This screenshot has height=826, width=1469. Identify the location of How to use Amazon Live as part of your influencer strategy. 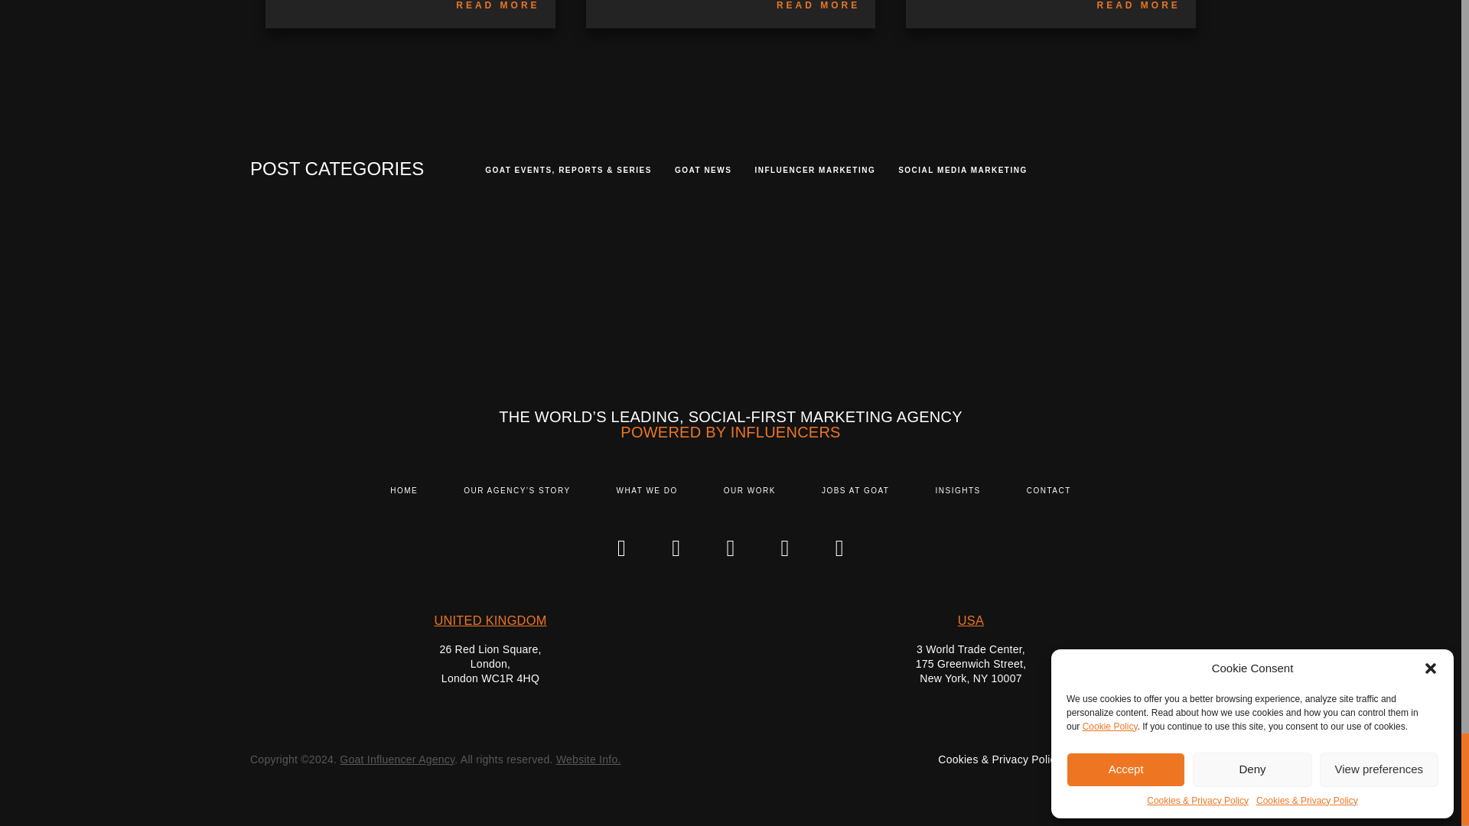
(497, 5).